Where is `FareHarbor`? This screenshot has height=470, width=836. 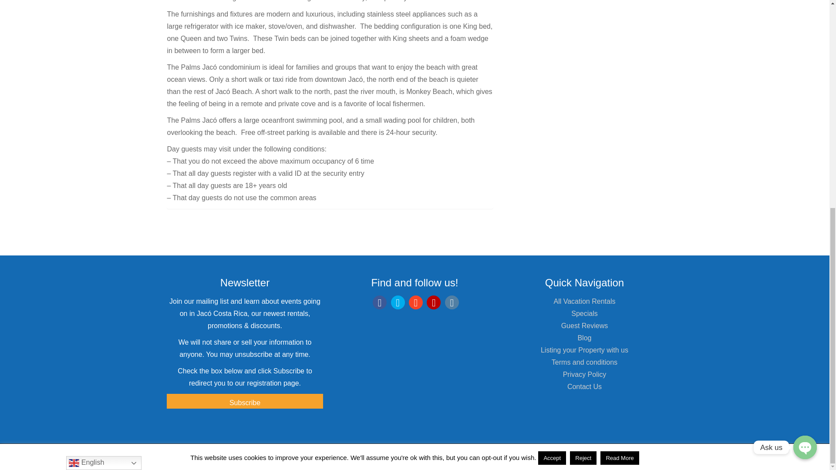
FareHarbor is located at coordinates (771, 136).